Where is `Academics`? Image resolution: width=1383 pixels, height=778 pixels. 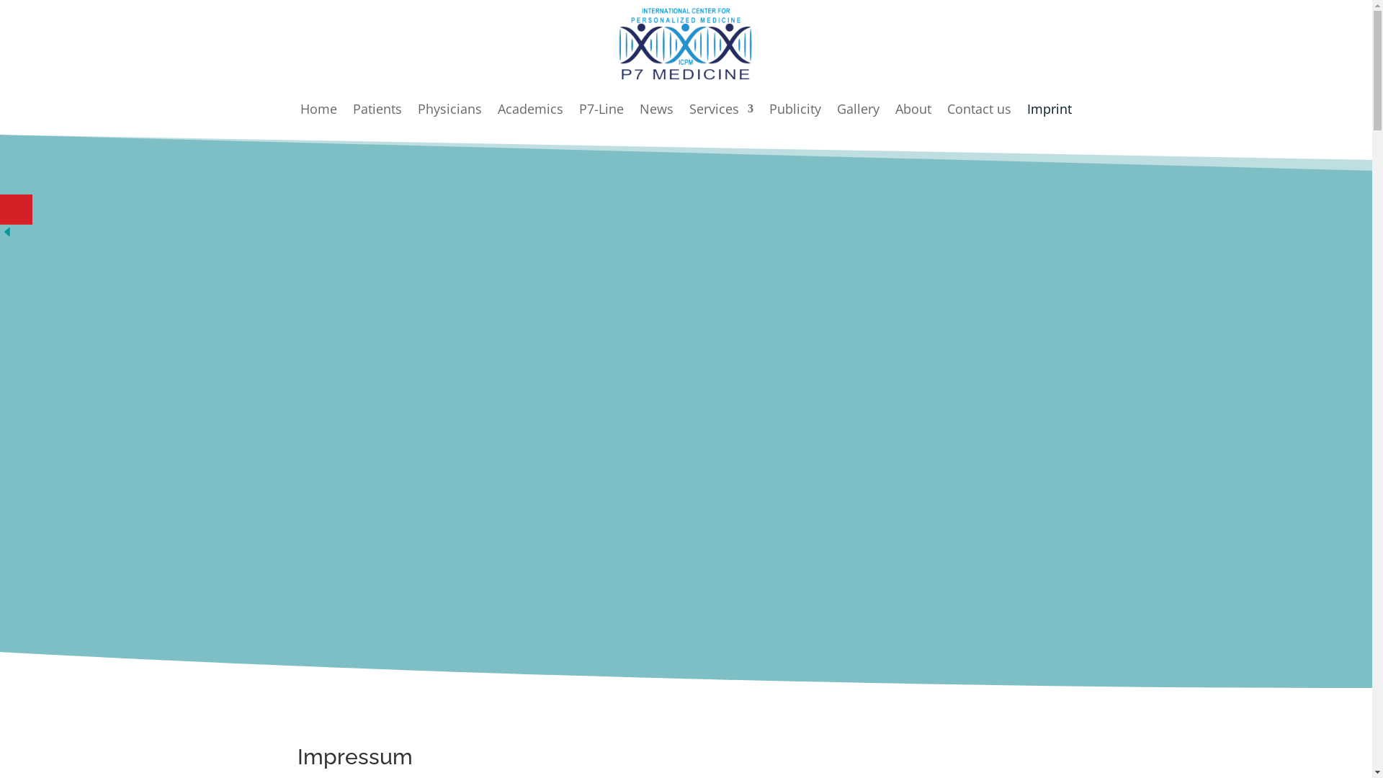
Academics is located at coordinates (530, 119).